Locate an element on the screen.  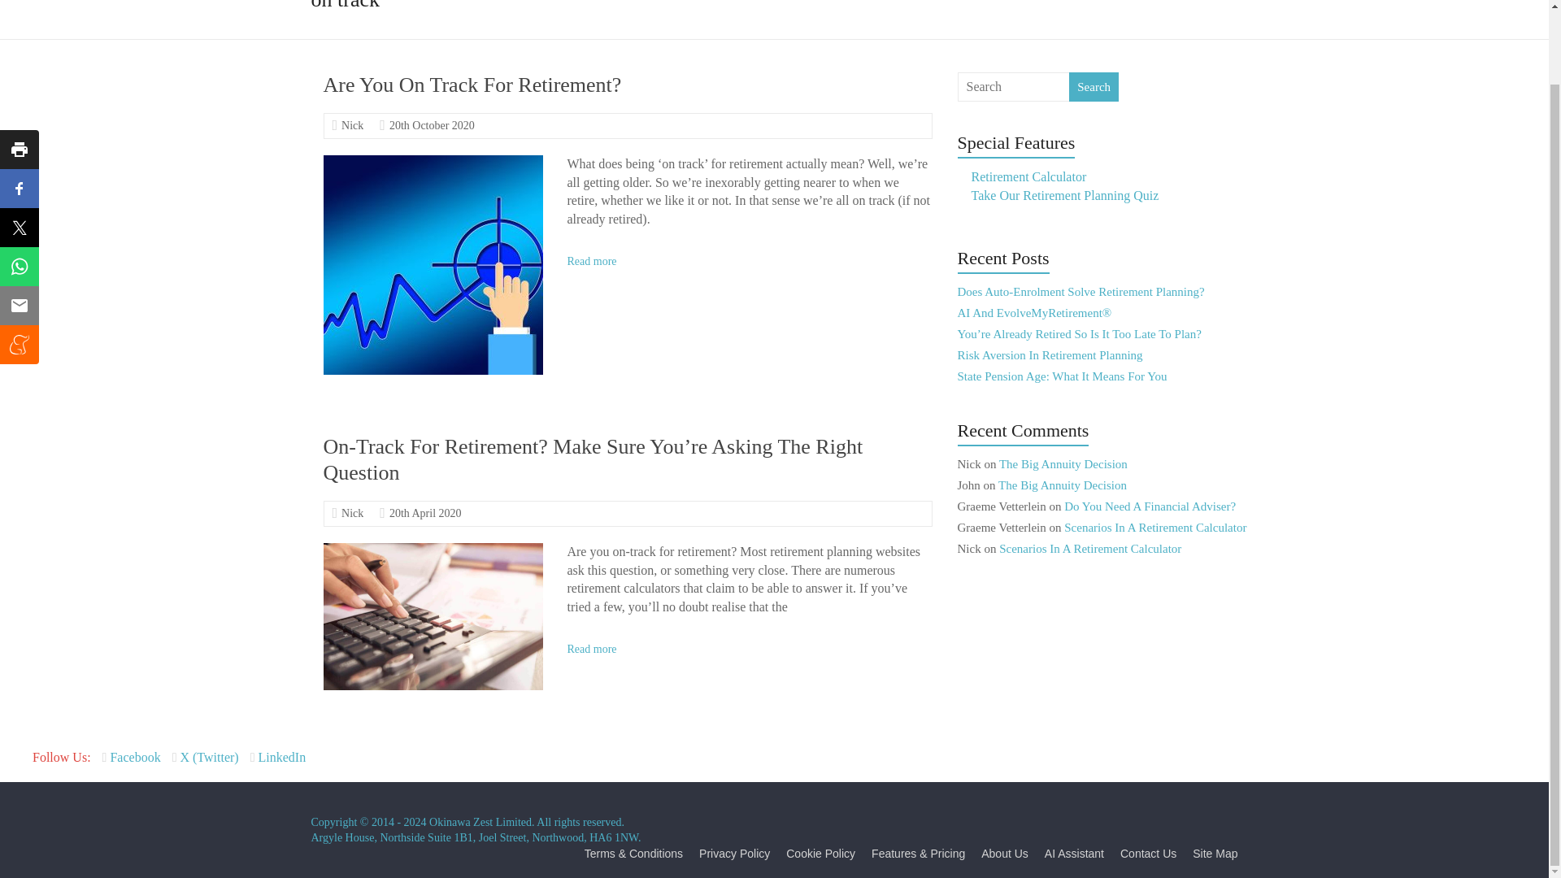
Read more is located at coordinates (591, 649).